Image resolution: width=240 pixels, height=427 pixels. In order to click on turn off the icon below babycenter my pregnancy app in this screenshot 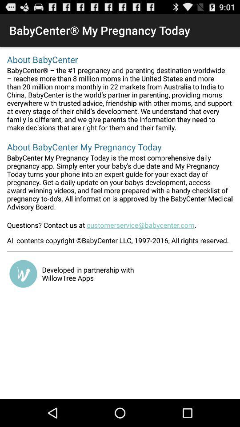, I will do `click(120, 228)`.